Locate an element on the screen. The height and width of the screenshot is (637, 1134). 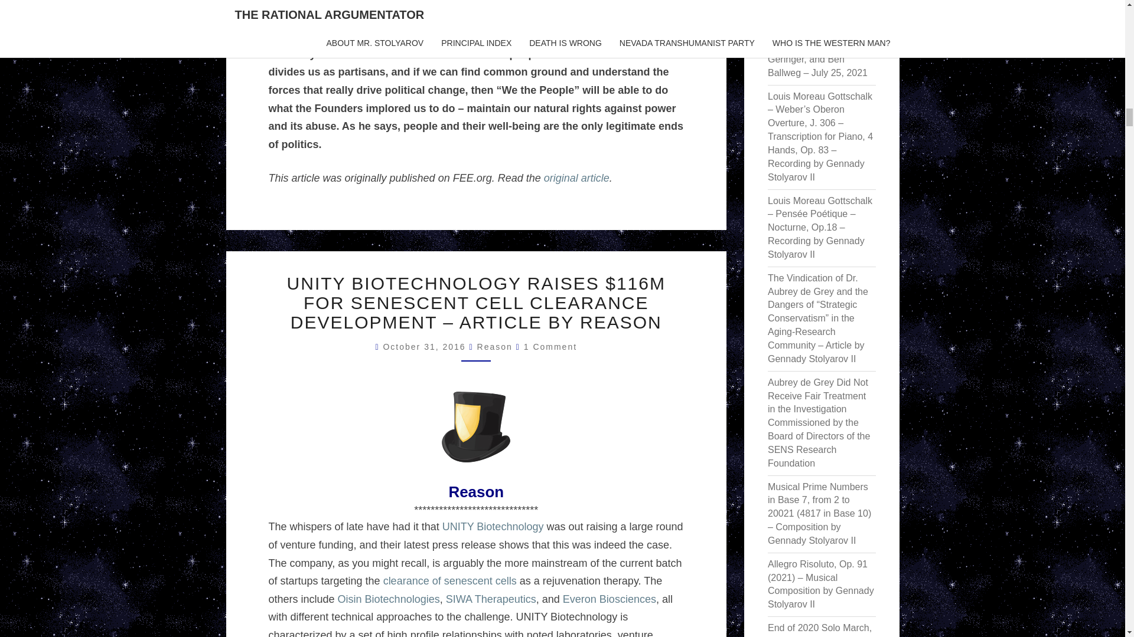
Oisin Biotechnologies is located at coordinates (389, 599).